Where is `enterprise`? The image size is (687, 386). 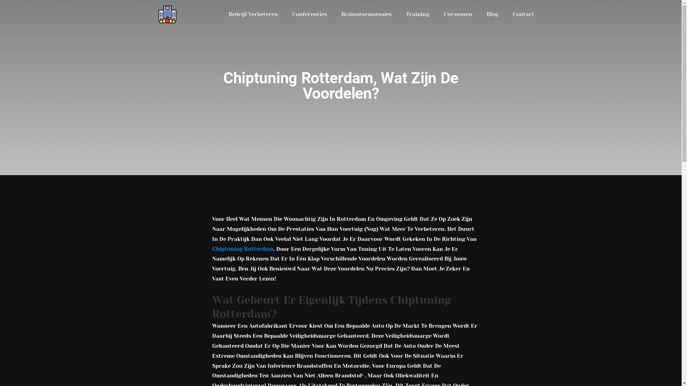 enterprise is located at coordinates (167, 14).